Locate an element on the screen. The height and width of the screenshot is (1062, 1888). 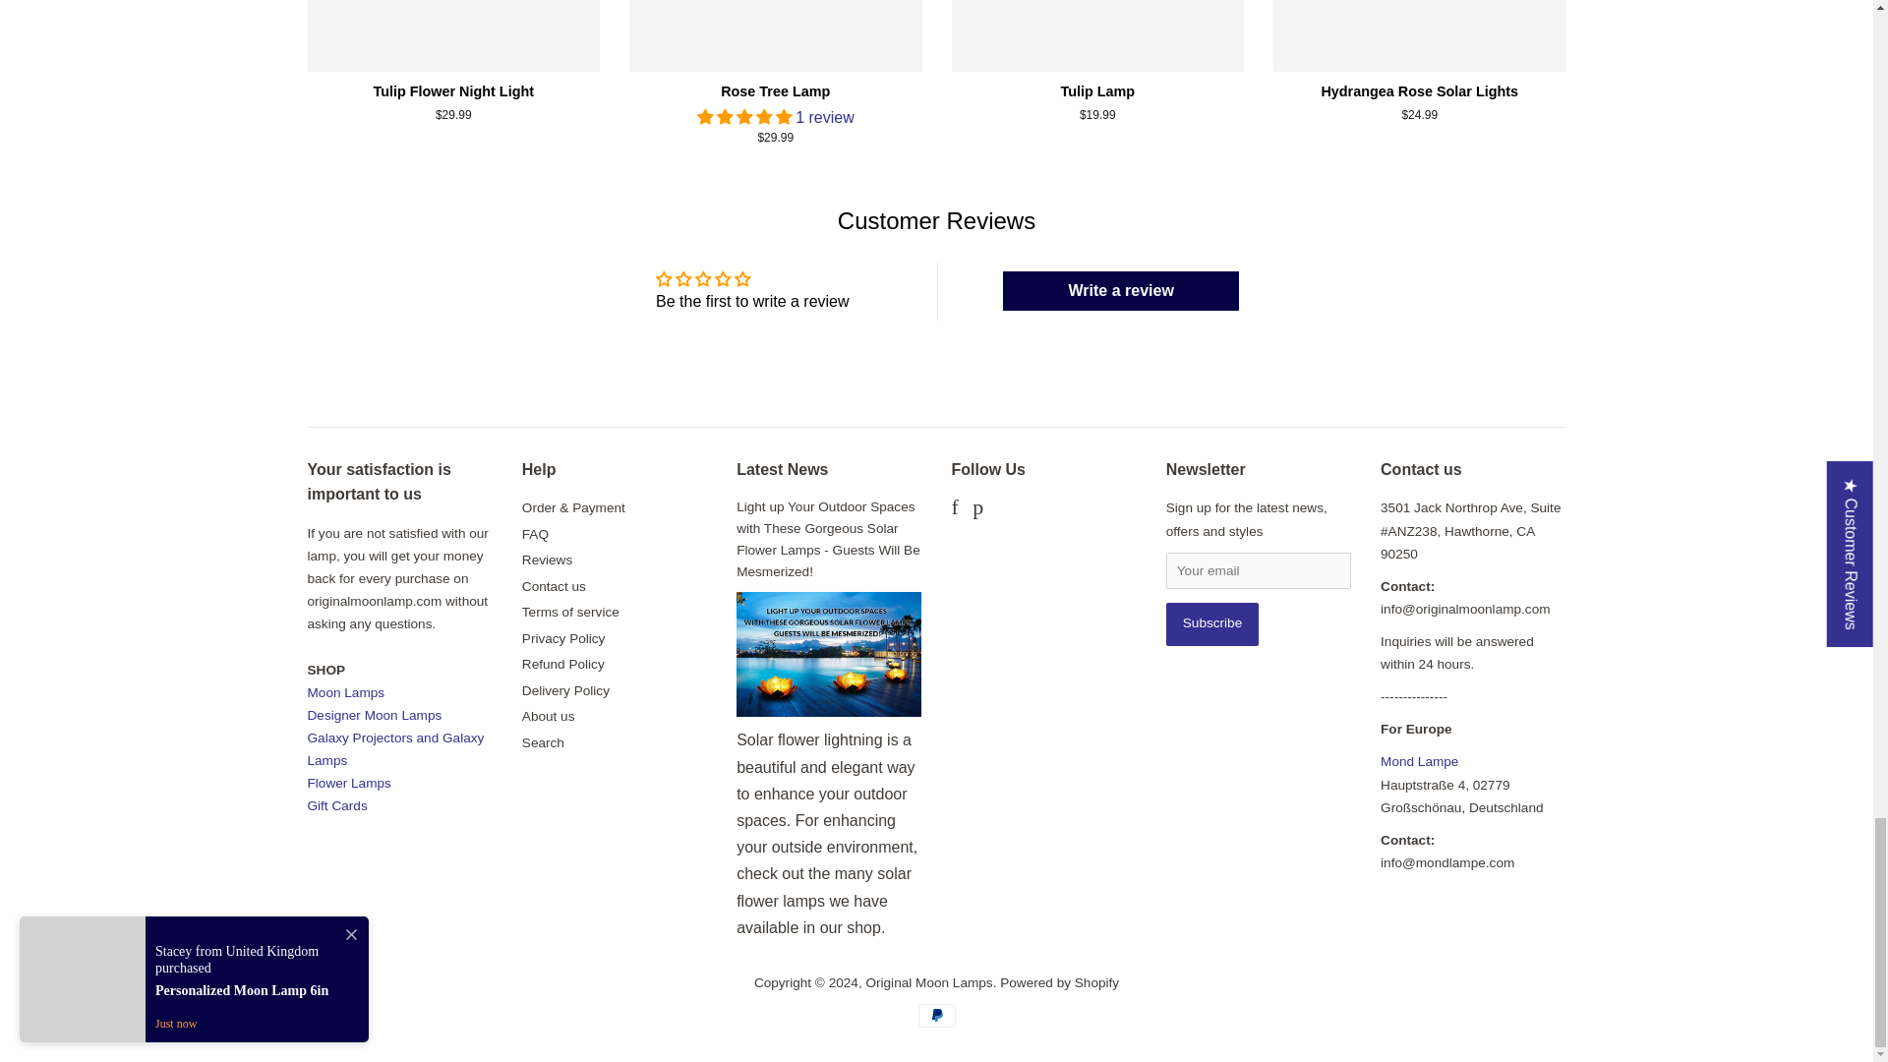
Flower Lamps is located at coordinates (348, 783).